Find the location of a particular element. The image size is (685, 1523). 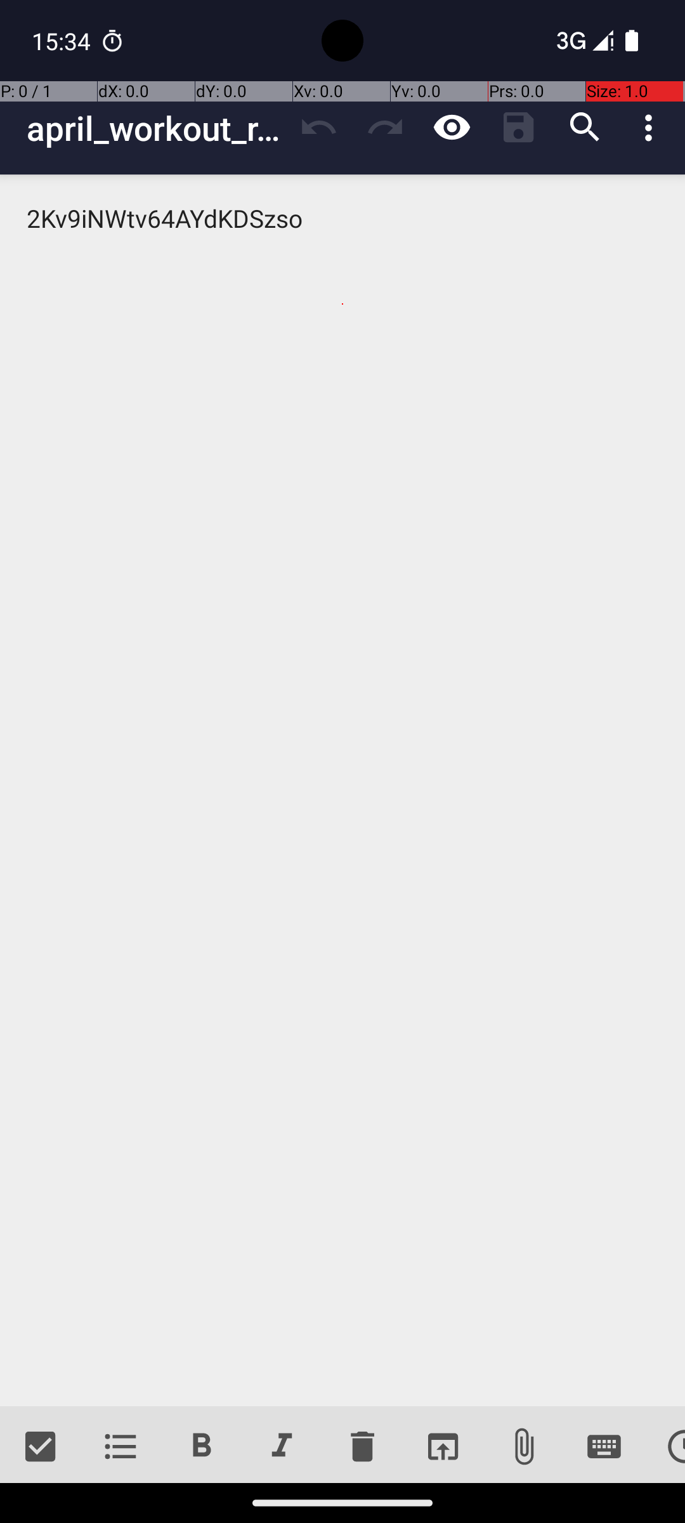

2Kv9iNWtv64AYdKDSzso
 is located at coordinates (342, 791).